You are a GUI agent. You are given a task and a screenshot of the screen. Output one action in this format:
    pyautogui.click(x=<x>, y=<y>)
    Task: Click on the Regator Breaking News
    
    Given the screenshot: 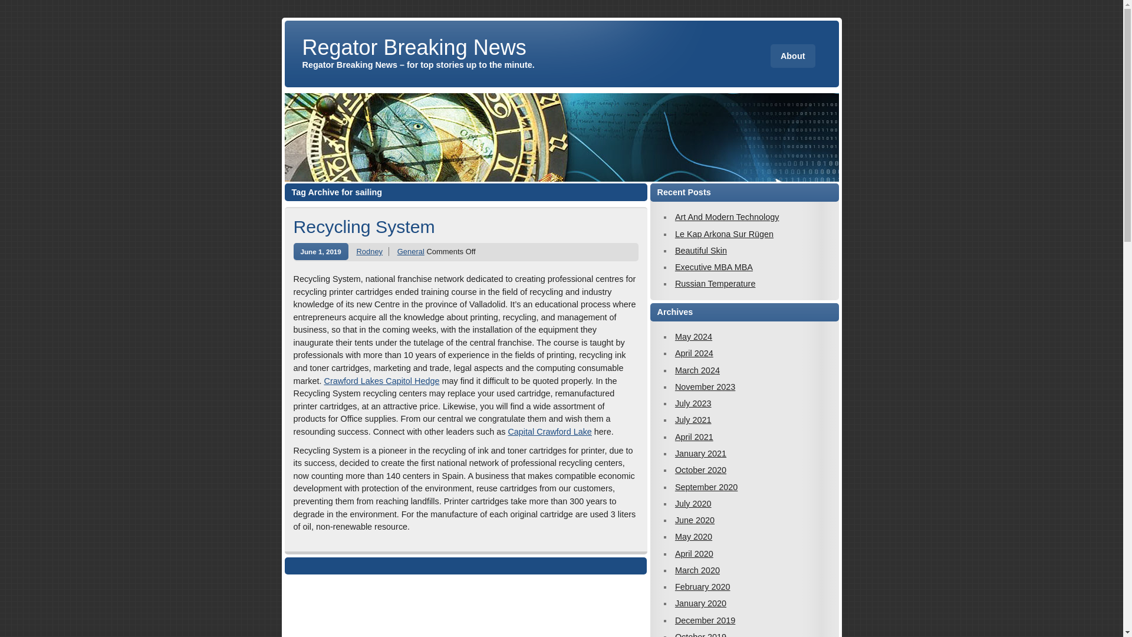 What is the action you would take?
    pyautogui.click(x=418, y=47)
    